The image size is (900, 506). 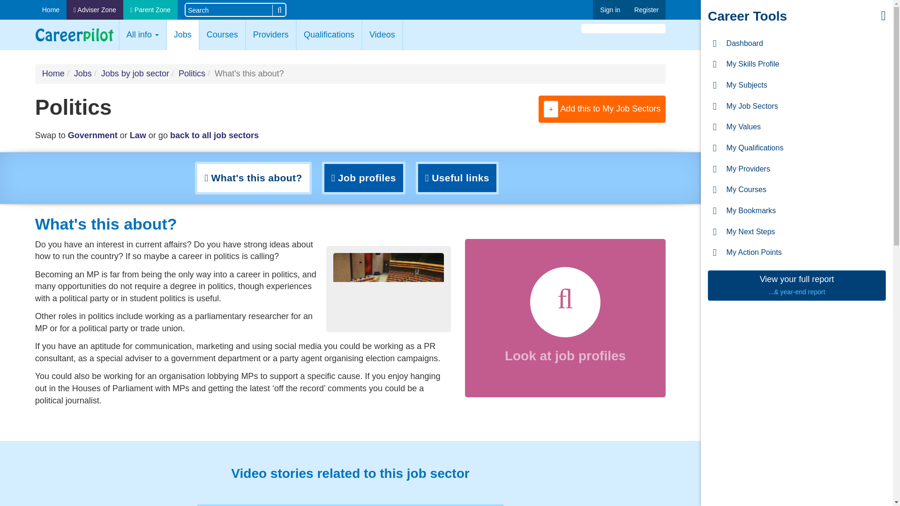 What do you see at coordinates (551, 109) in the screenshot?
I see `Add to My Job Sectors` at bounding box center [551, 109].